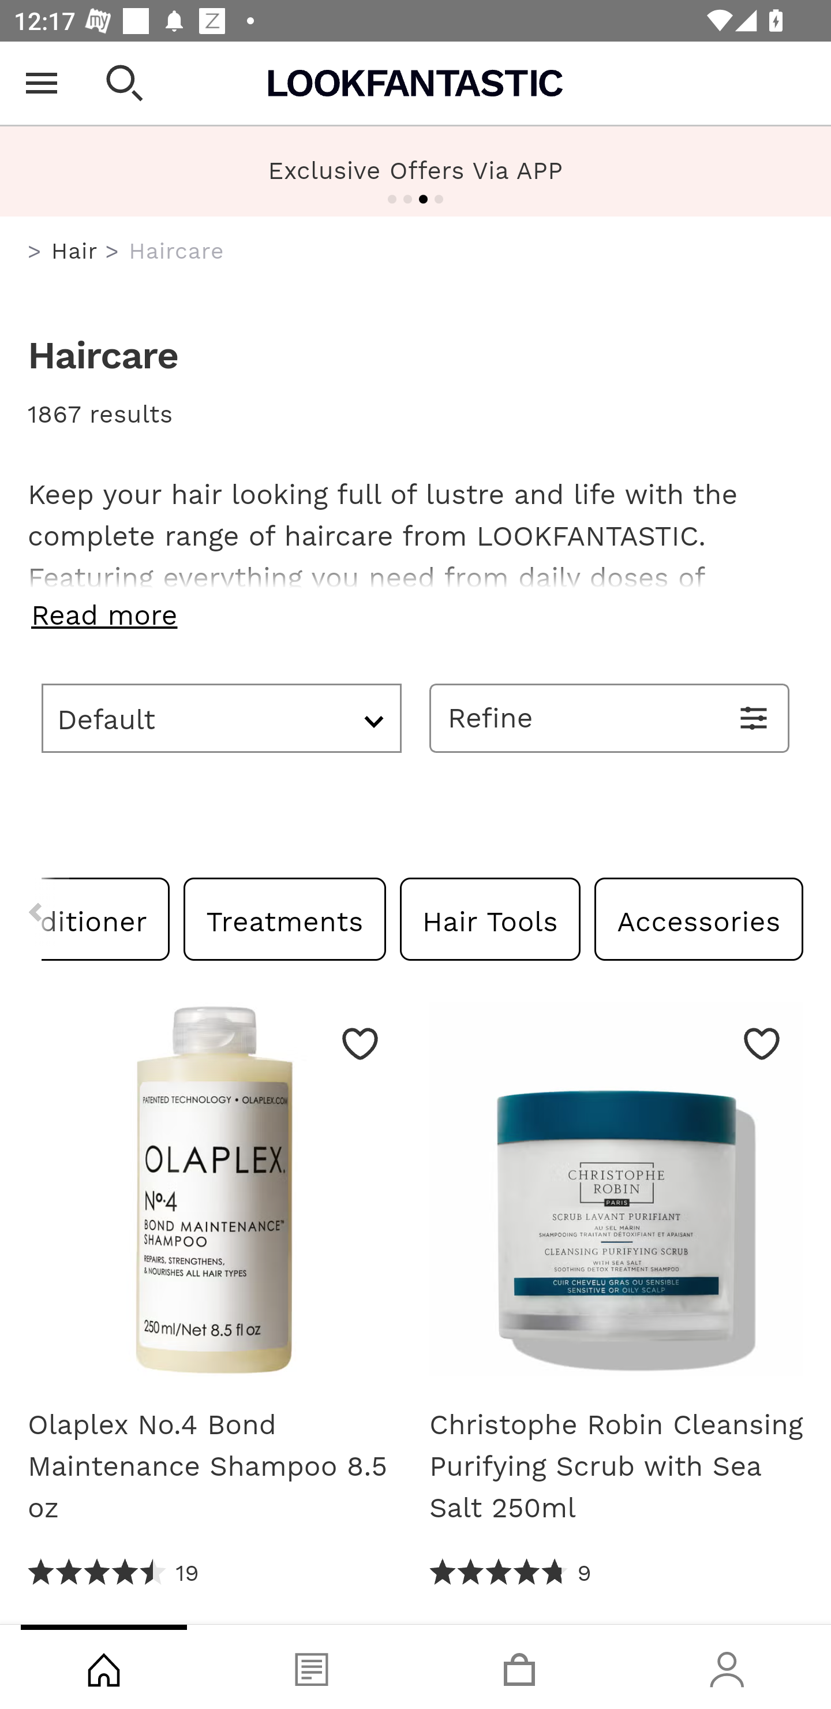 Image resolution: width=831 pixels, height=1709 pixels. What do you see at coordinates (114, 1573) in the screenshot?
I see `4.53 Stars 19 Reviews` at bounding box center [114, 1573].